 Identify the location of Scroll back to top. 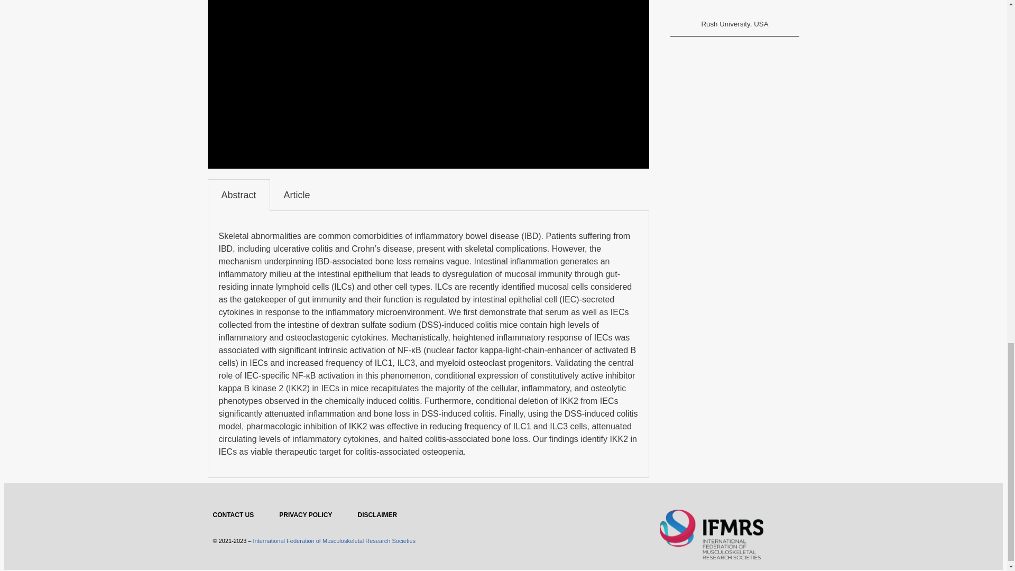
(981, 194).